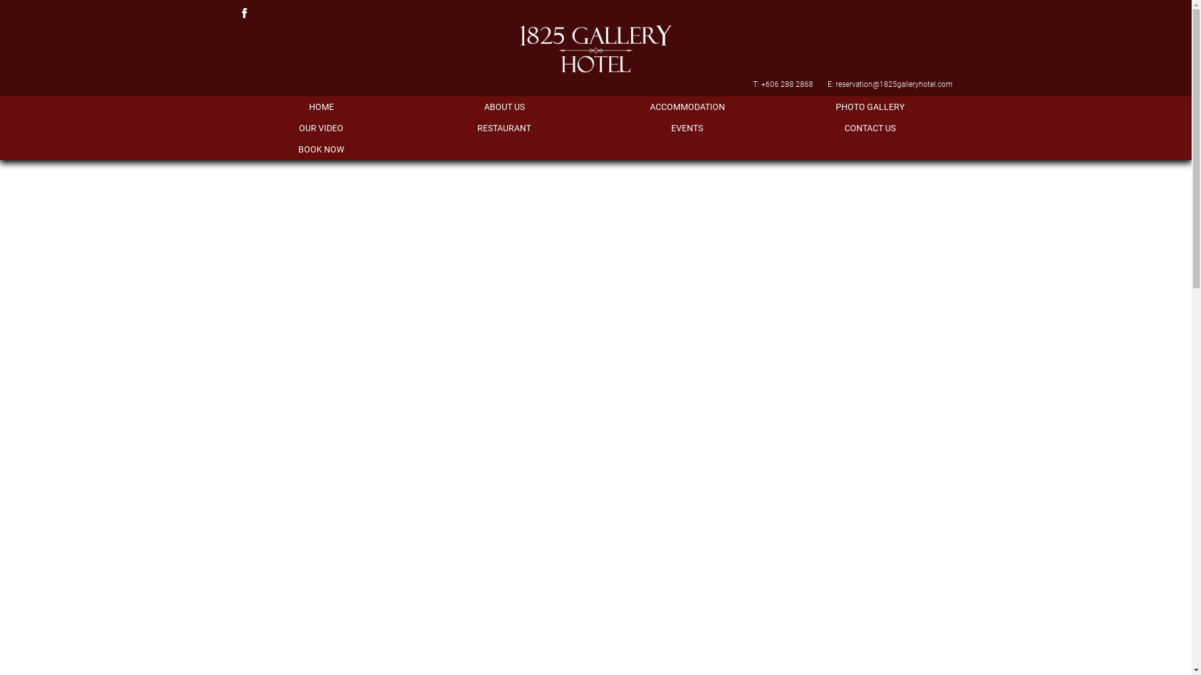  What do you see at coordinates (894, 84) in the screenshot?
I see `reservation@1825galleryhotel.com` at bounding box center [894, 84].